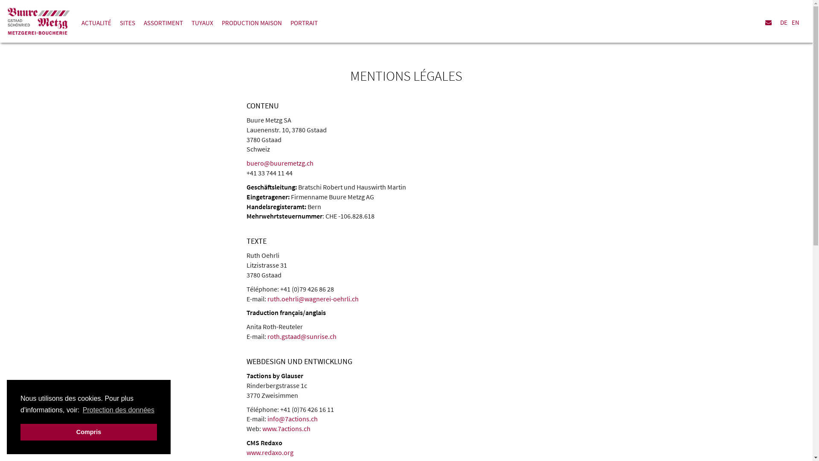  I want to click on ASSORTIMENT, so click(163, 23).